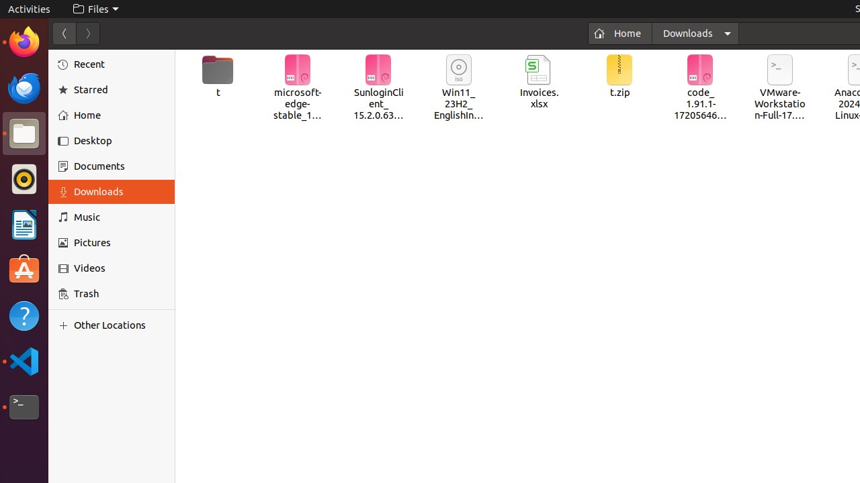 The image size is (860, 483). I want to click on Desktop, so click(120, 141).